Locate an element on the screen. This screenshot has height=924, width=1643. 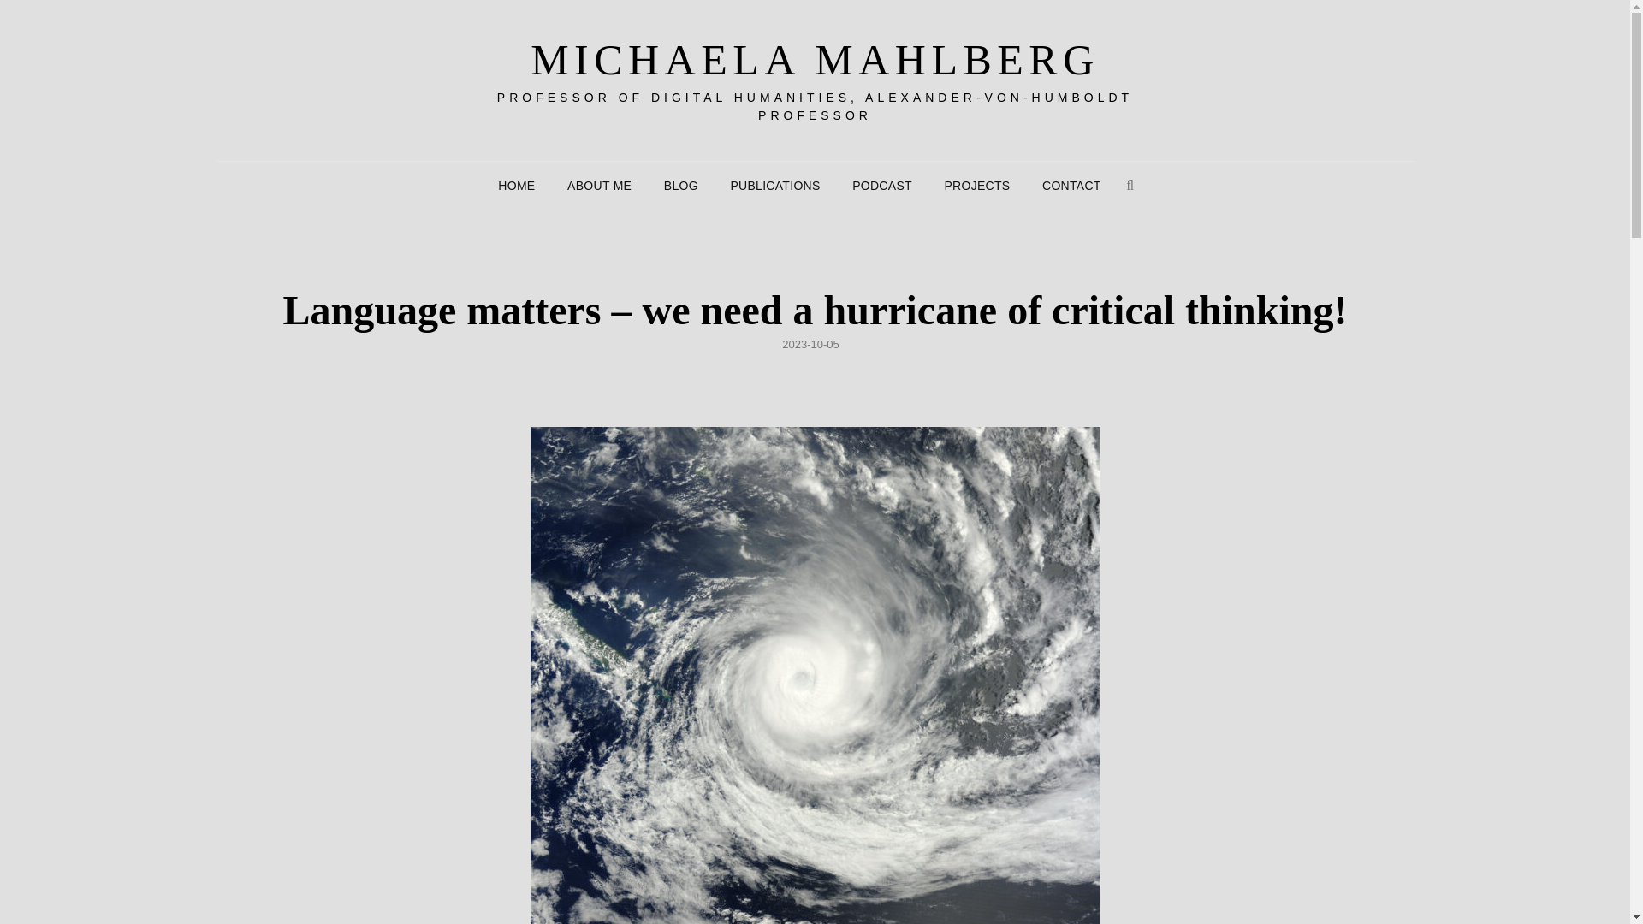
2023-10-05 is located at coordinates (810, 344).